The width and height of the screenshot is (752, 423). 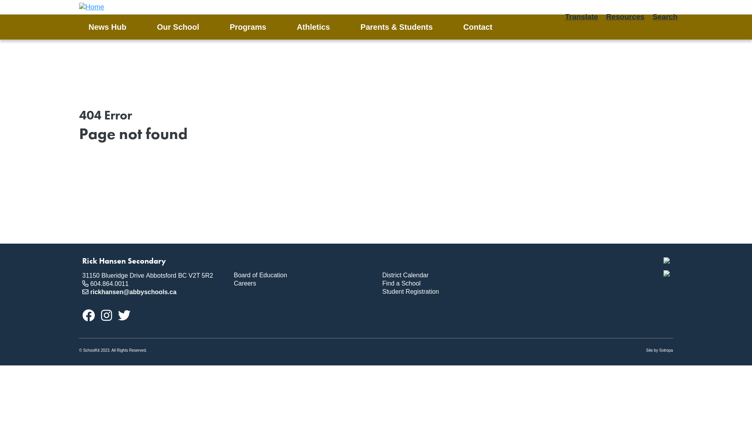 What do you see at coordinates (665, 17) in the screenshot?
I see `Search` at bounding box center [665, 17].